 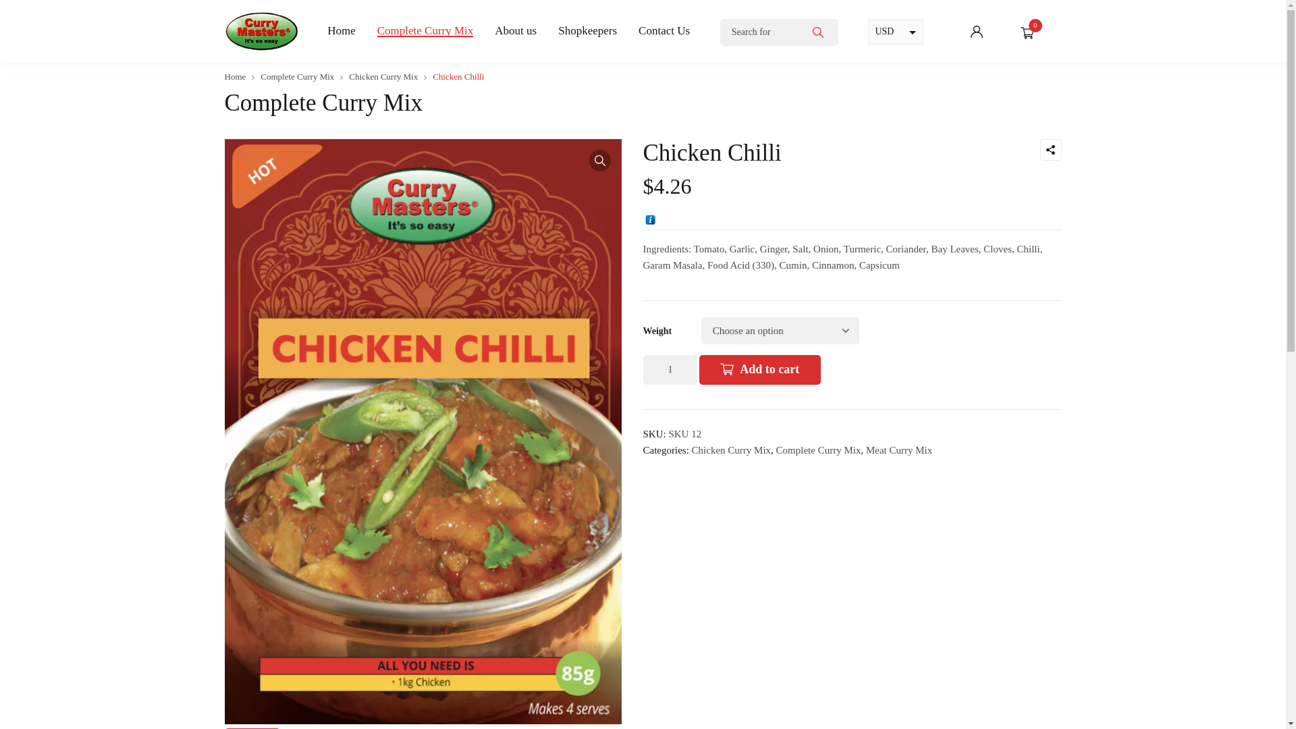 What do you see at coordinates (423, 432) in the screenshot?
I see `chicken-chilli` at bounding box center [423, 432].